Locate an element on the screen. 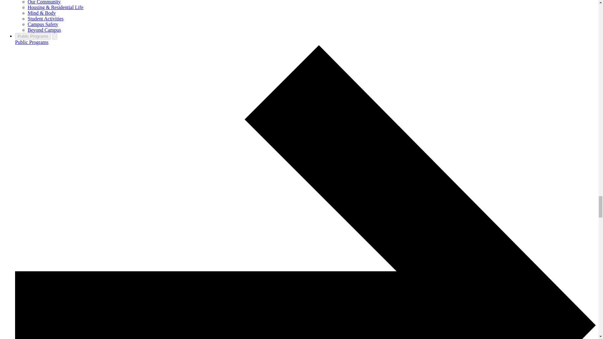 This screenshot has height=339, width=603. Our Community is located at coordinates (44, 2).